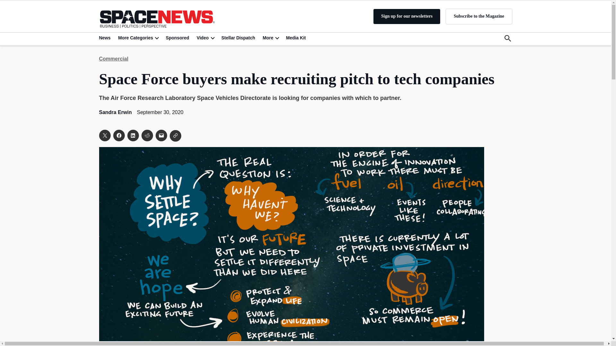 The height and width of the screenshot is (346, 616). Describe the element at coordinates (175, 136) in the screenshot. I see `Click to share on Clipboard` at that location.